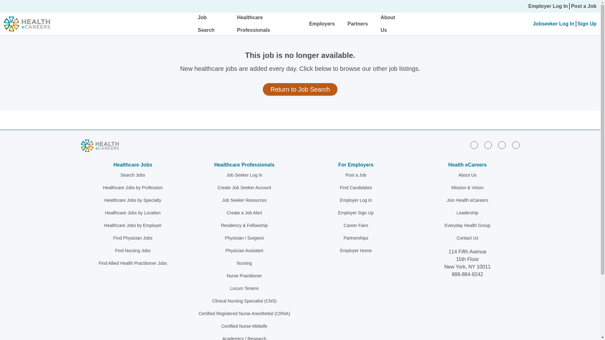 This screenshot has height=340, width=605. Describe the element at coordinates (548, 6) in the screenshot. I see `Employer Log In` at that location.